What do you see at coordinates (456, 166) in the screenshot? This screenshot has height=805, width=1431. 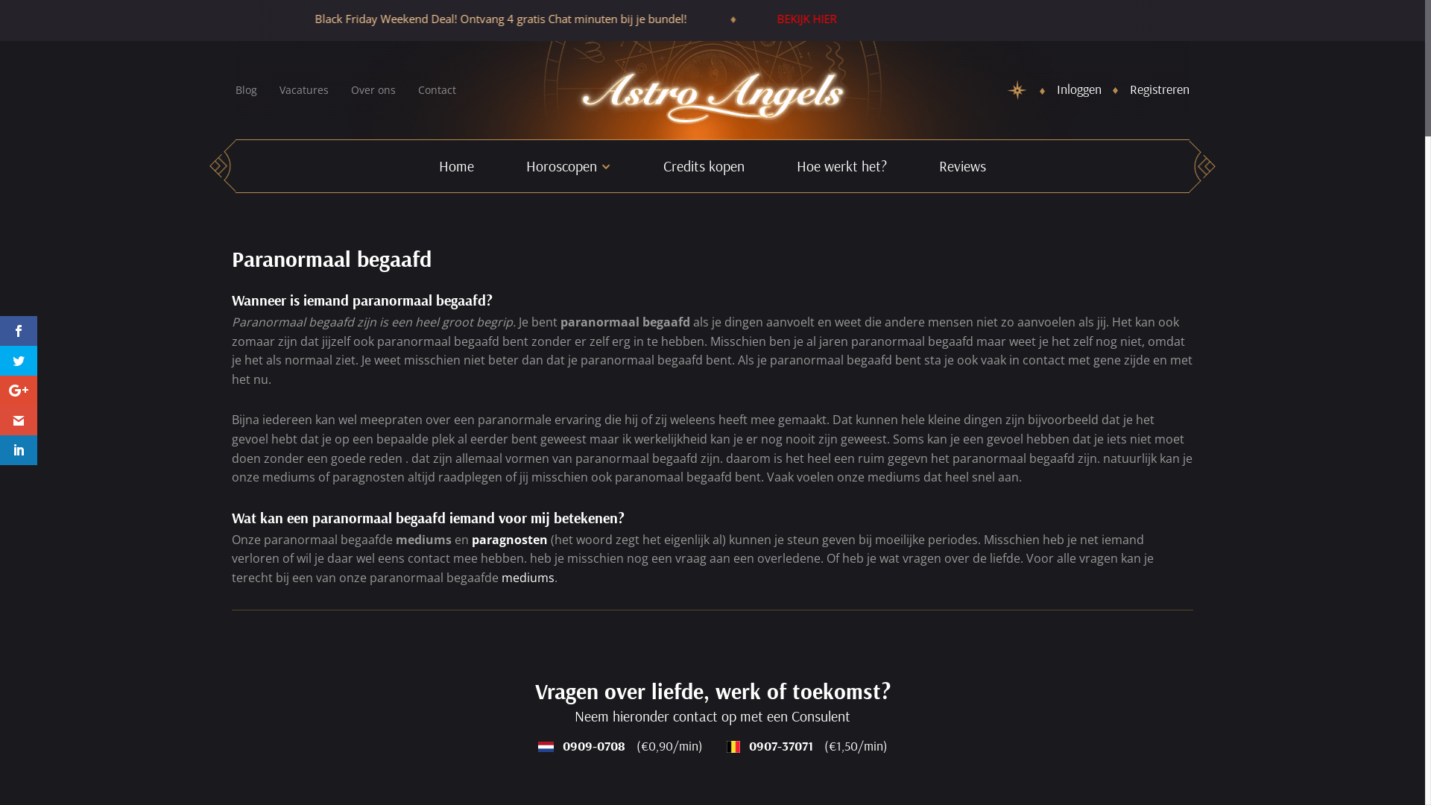 I see `Home` at bounding box center [456, 166].